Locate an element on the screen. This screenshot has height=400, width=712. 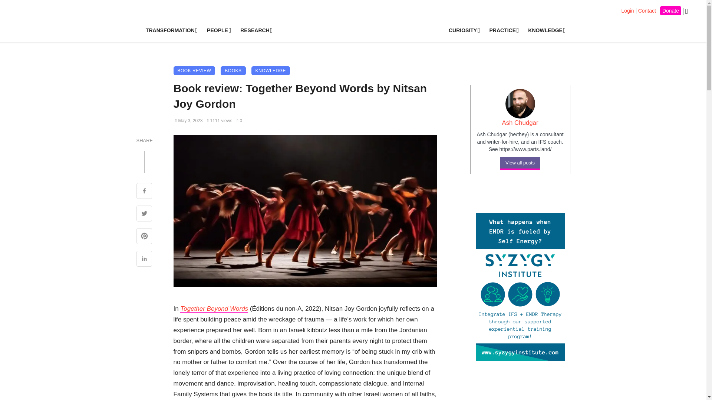
Donate is located at coordinates (670, 11).